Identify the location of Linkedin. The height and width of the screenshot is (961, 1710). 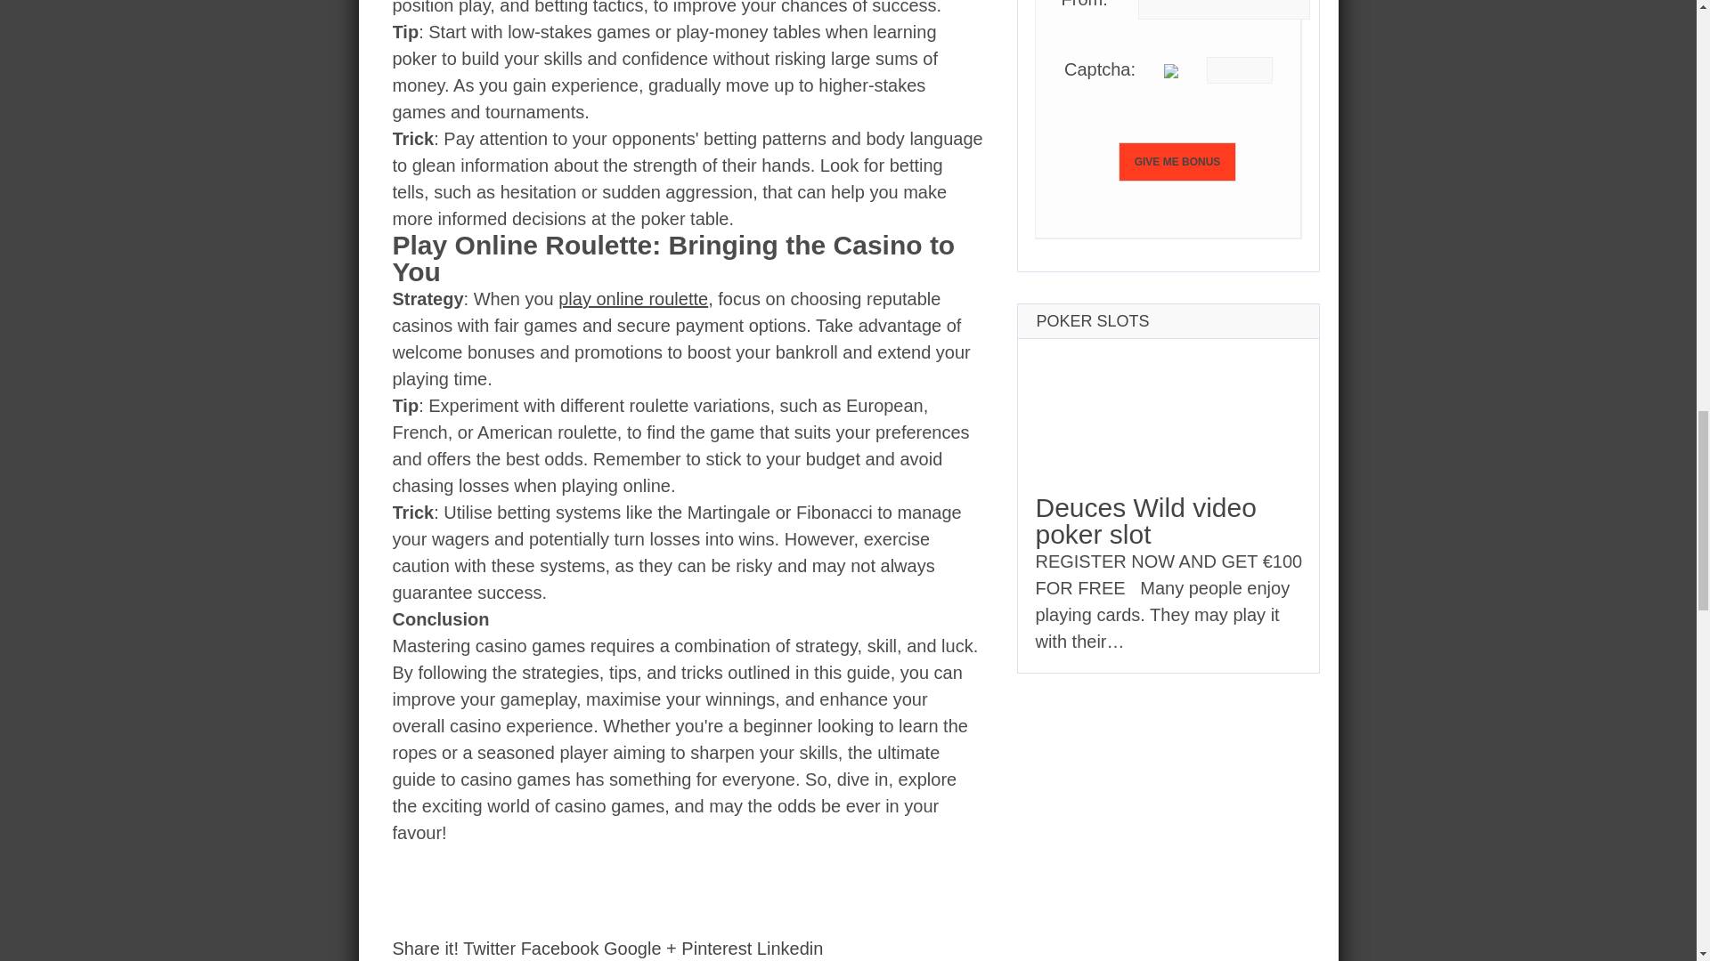
(791, 949).